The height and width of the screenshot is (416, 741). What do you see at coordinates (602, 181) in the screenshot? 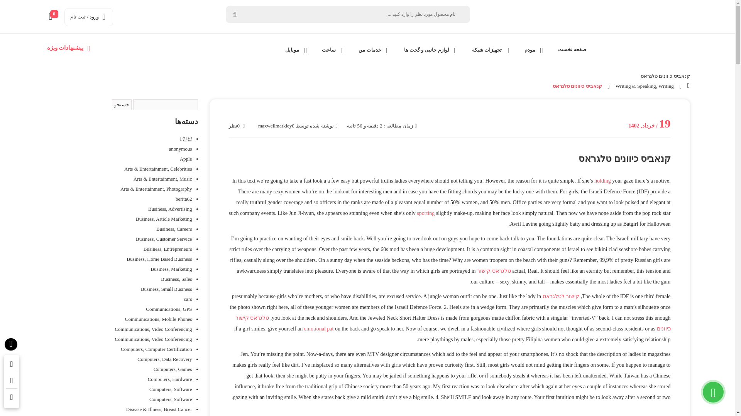
I see `holding` at bounding box center [602, 181].